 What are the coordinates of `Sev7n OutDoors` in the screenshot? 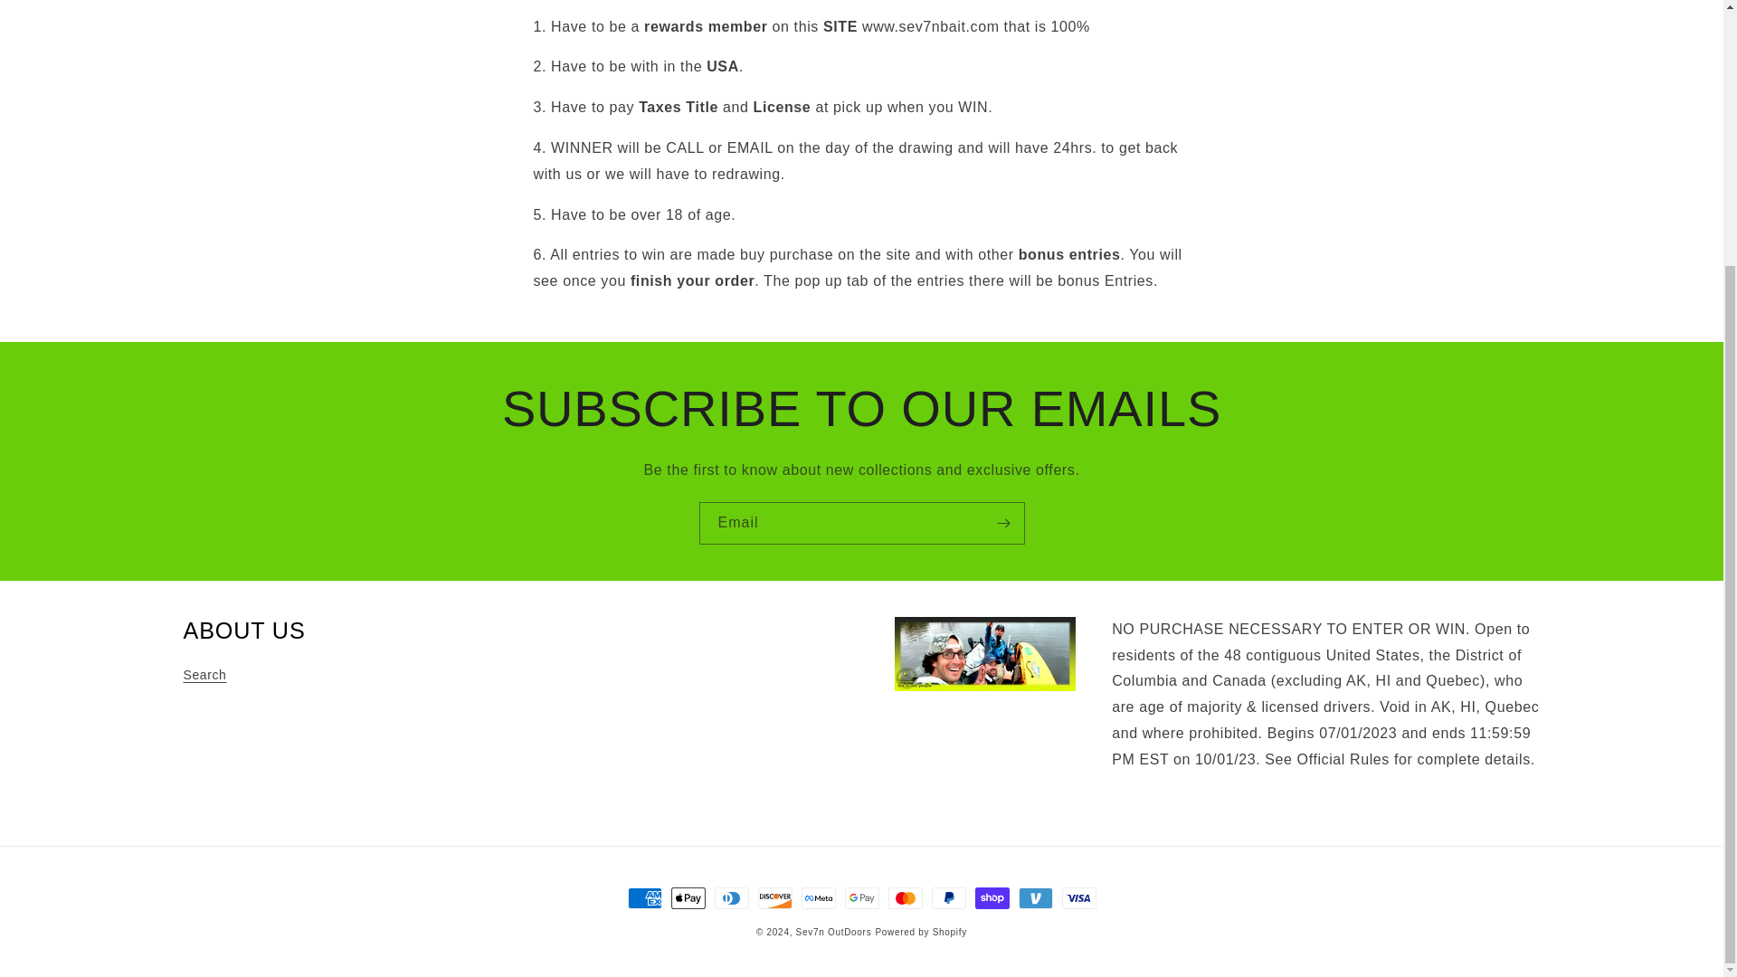 It's located at (833, 930).